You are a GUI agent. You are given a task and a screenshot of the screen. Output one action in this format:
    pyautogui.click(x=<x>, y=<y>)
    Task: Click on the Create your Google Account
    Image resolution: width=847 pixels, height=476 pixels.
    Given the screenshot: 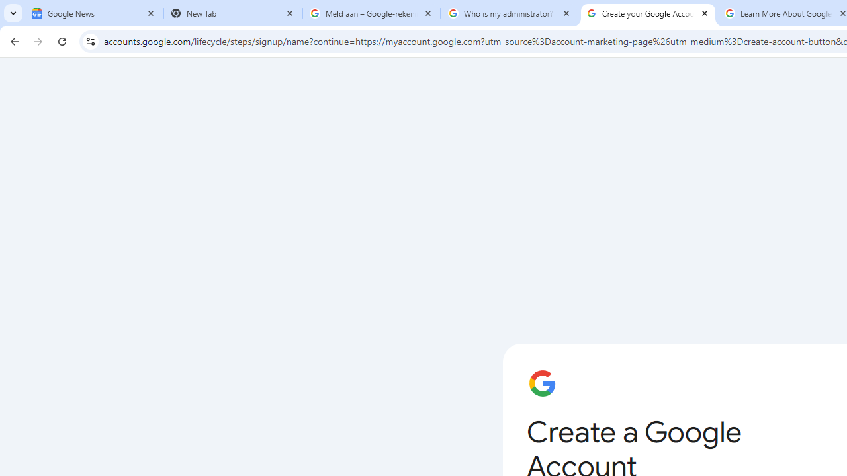 What is the action you would take?
    pyautogui.click(x=648, y=13)
    